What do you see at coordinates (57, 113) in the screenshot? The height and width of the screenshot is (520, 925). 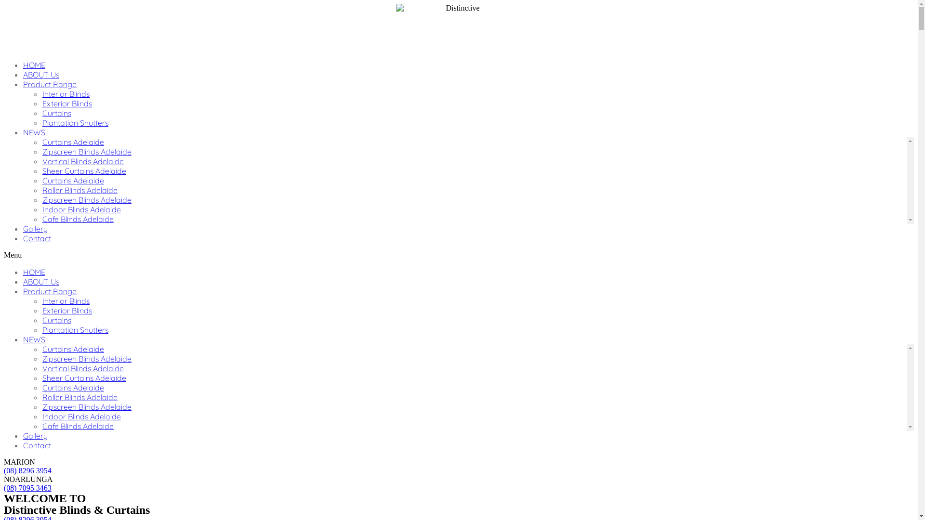 I see `Curtains` at bounding box center [57, 113].